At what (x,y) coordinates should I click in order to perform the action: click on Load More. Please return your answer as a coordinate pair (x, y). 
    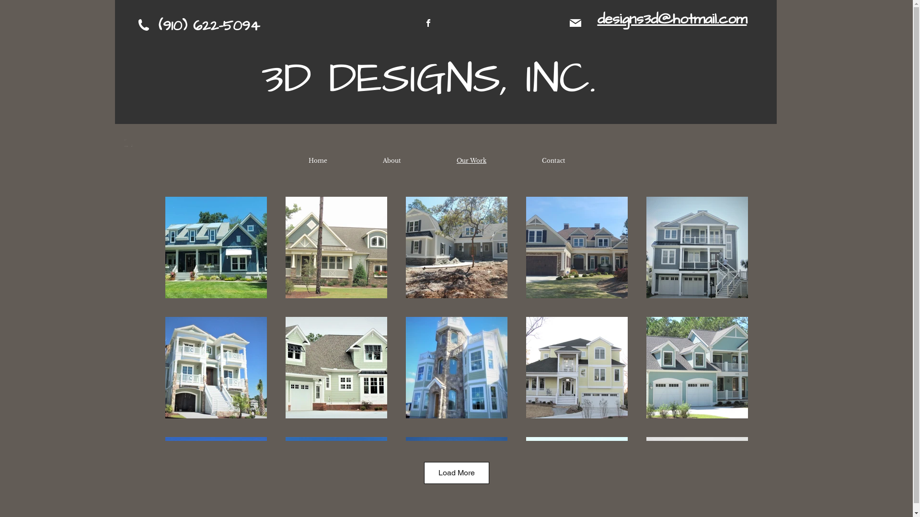
    Looking at the image, I should click on (456, 473).